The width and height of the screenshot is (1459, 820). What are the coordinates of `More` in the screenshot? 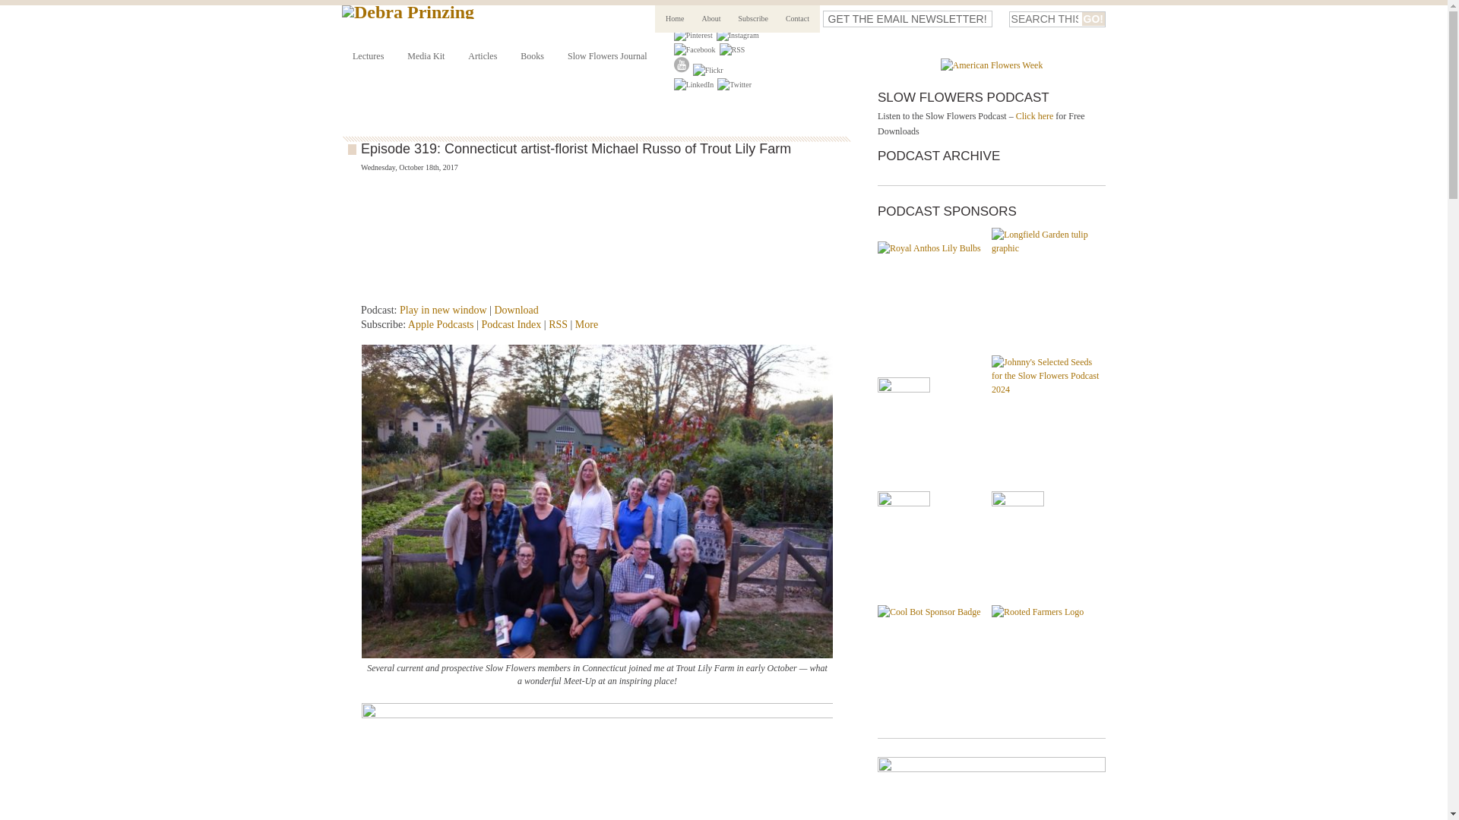 It's located at (587, 325).